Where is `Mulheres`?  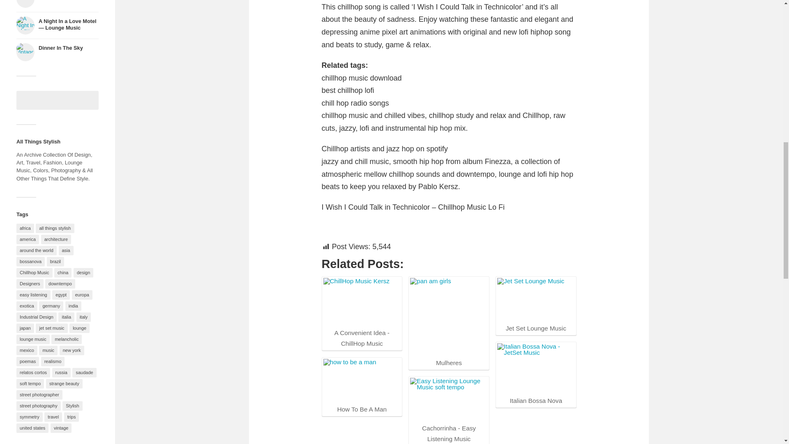
Mulheres is located at coordinates (449, 317).